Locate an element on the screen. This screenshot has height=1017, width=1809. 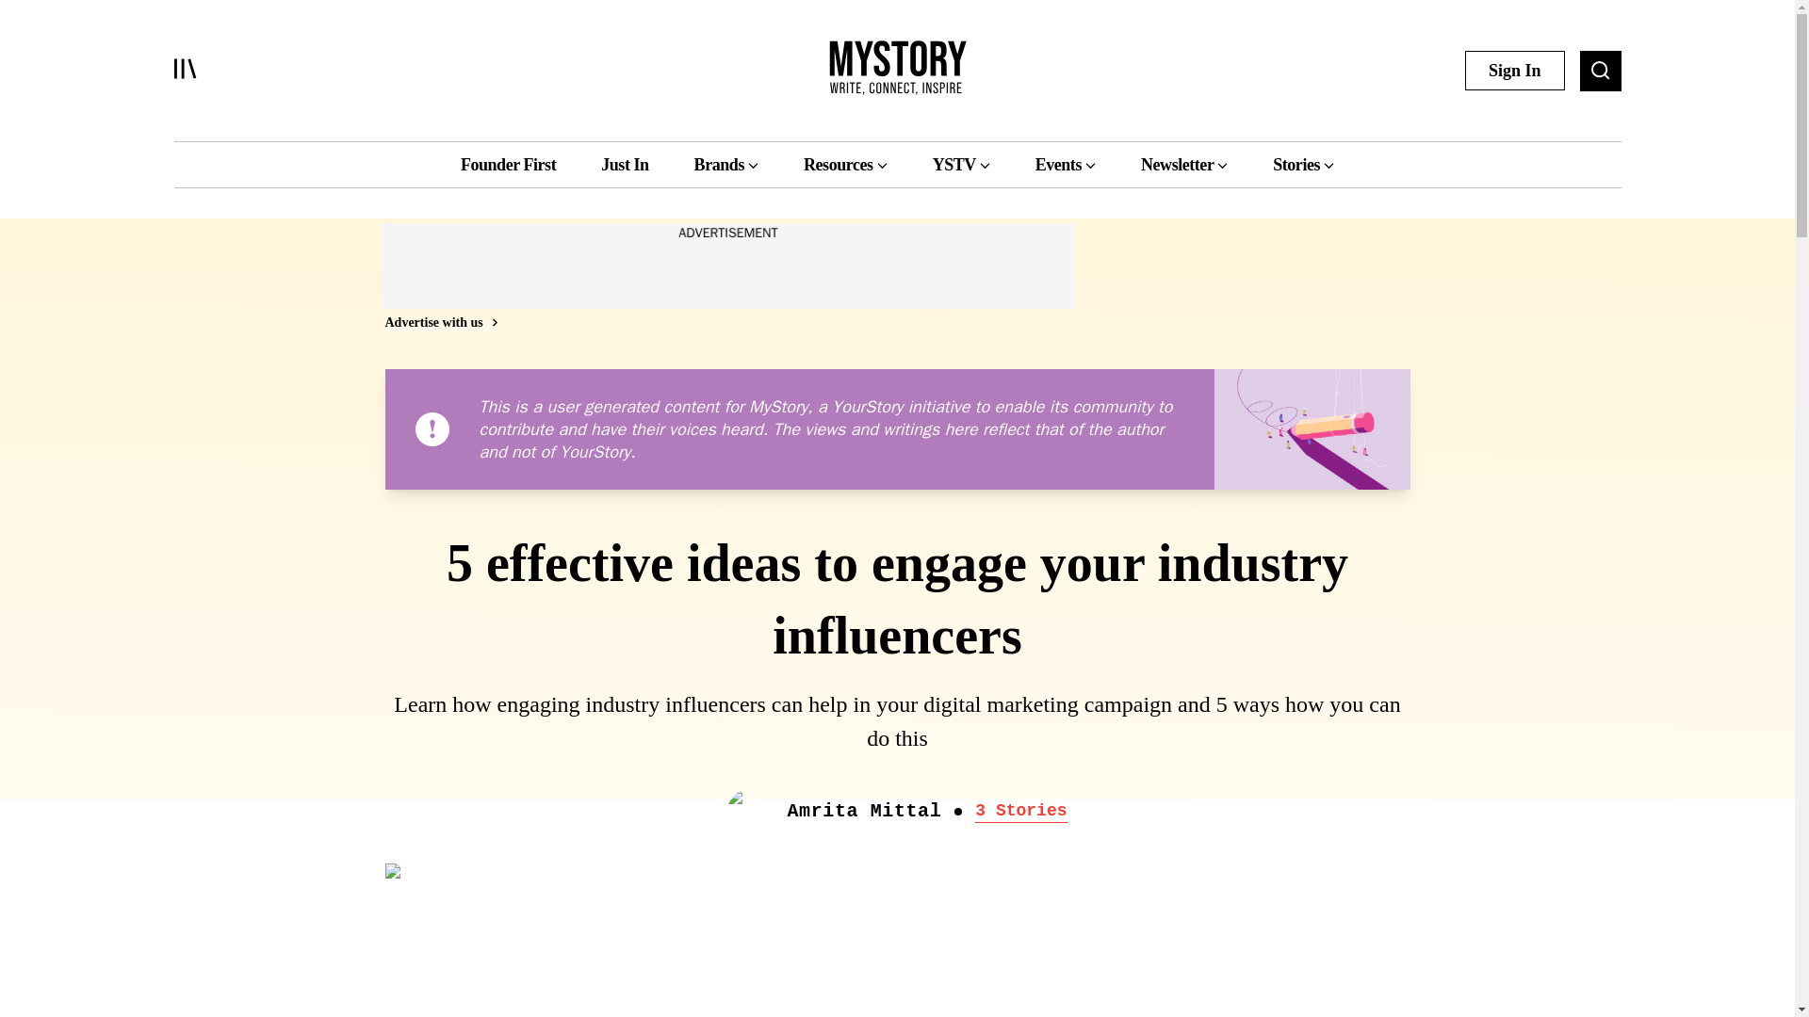
3 Stories is located at coordinates (1020, 811).